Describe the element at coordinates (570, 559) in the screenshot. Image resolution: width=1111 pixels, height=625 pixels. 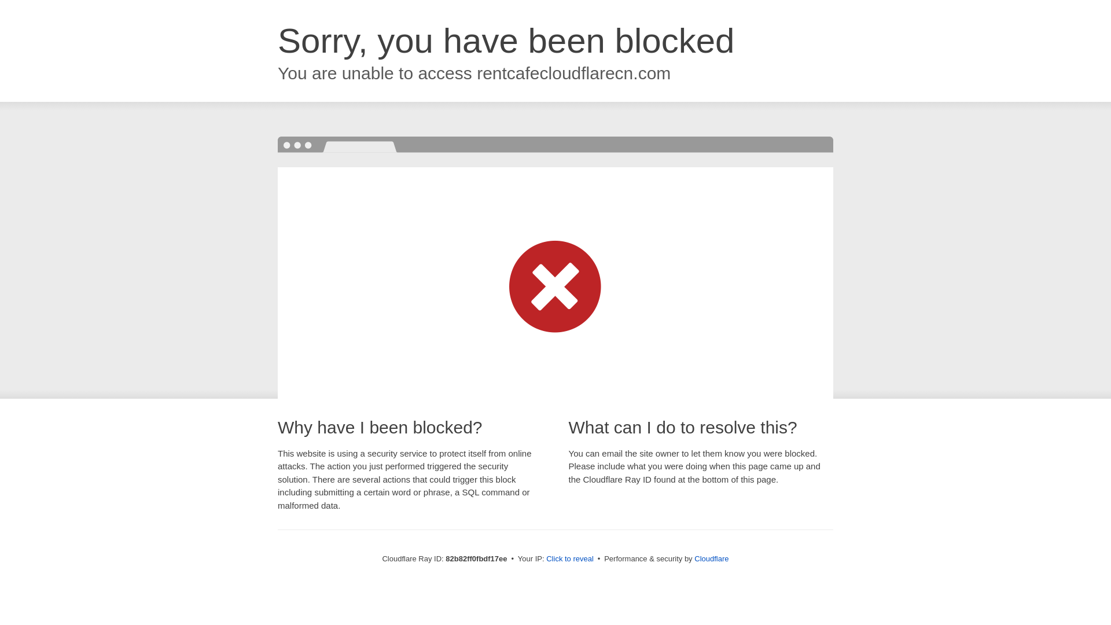
I see `Click to reveal` at that location.